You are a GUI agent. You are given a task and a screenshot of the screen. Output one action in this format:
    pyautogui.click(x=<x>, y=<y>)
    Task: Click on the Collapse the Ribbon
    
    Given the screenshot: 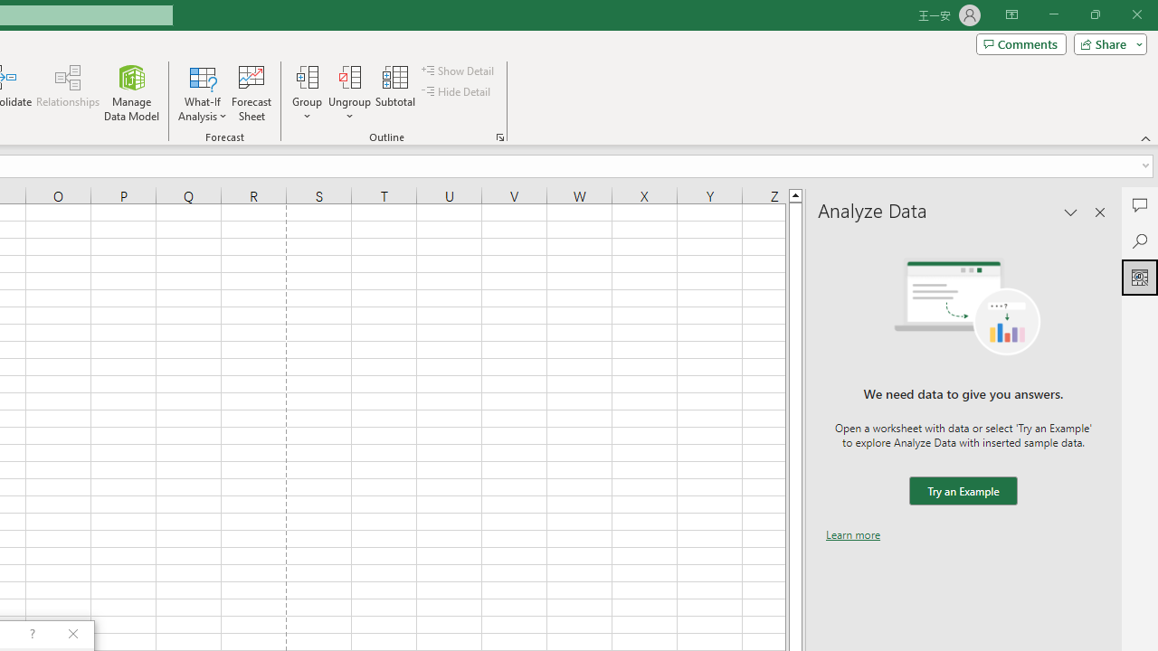 What is the action you would take?
    pyautogui.click(x=1146, y=137)
    